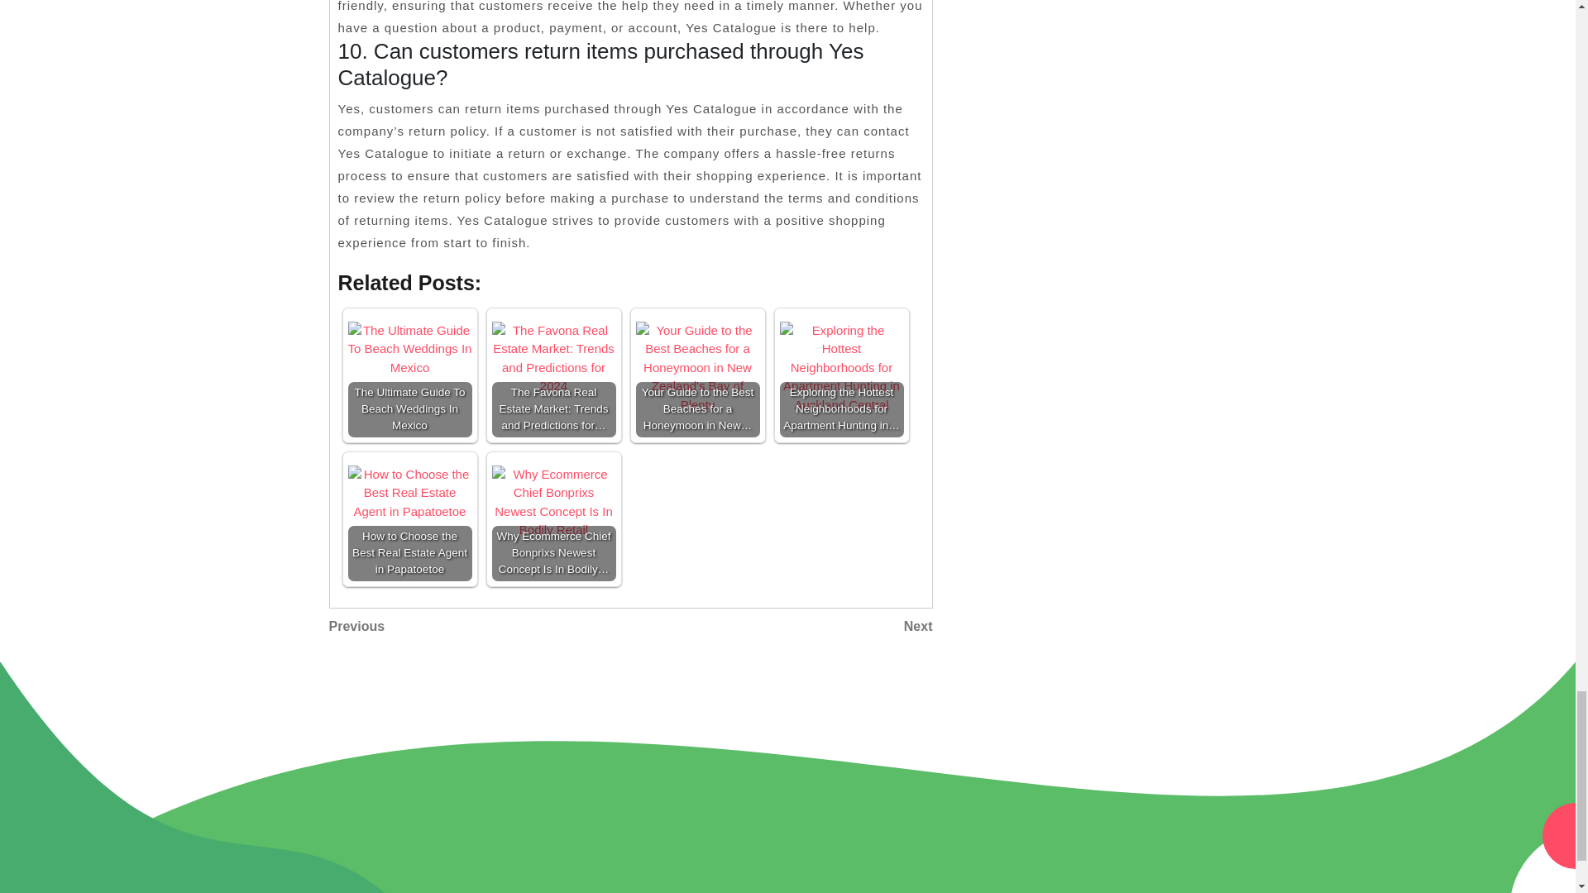 The width and height of the screenshot is (1588, 893). I want to click on The Ultimate Guide To Beach Weddings In Mexico, so click(409, 519).